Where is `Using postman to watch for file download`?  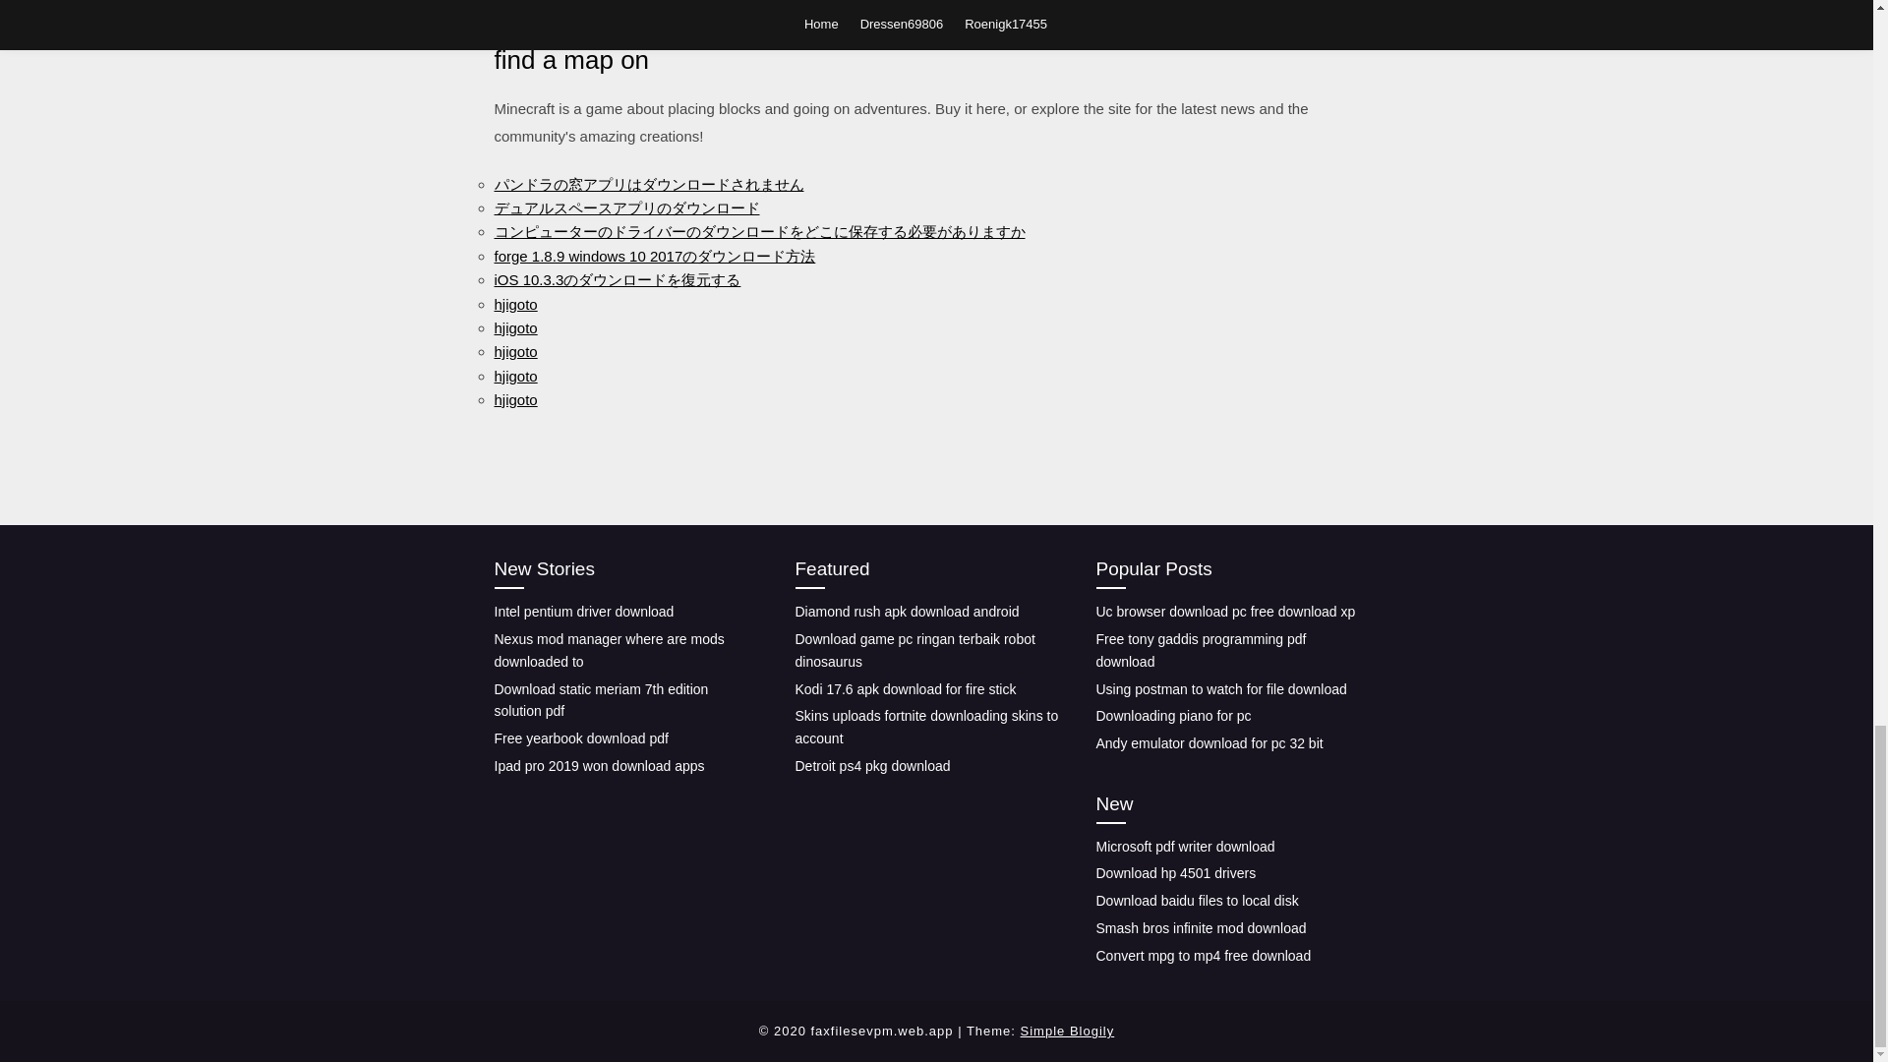 Using postman to watch for file download is located at coordinates (1219, 688).